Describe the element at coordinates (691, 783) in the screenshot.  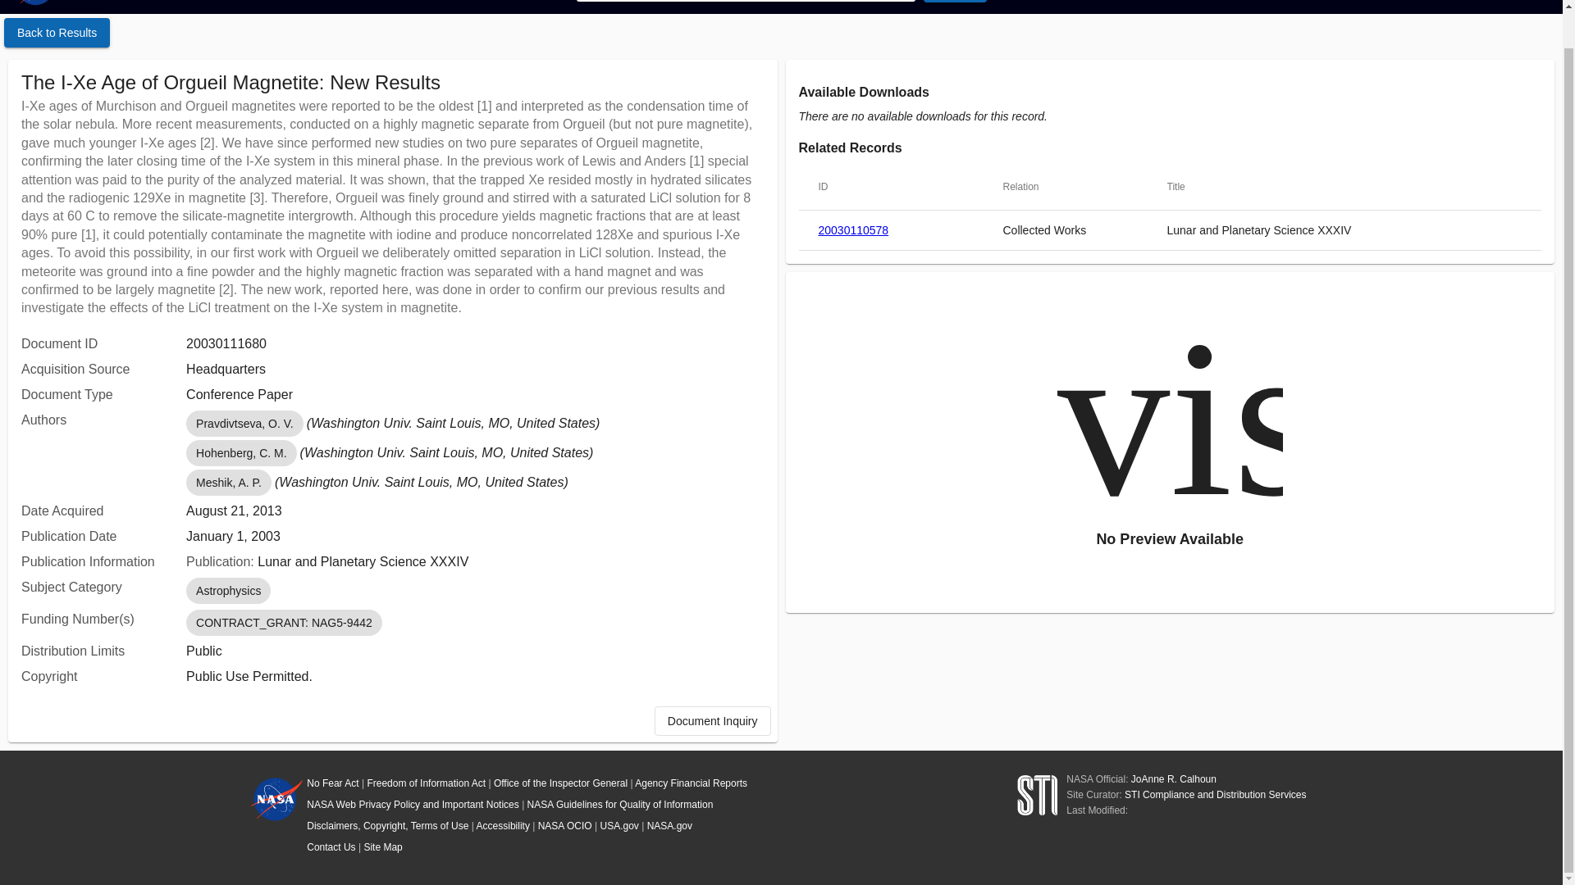
I see `Agency Financial Reports` at that location.